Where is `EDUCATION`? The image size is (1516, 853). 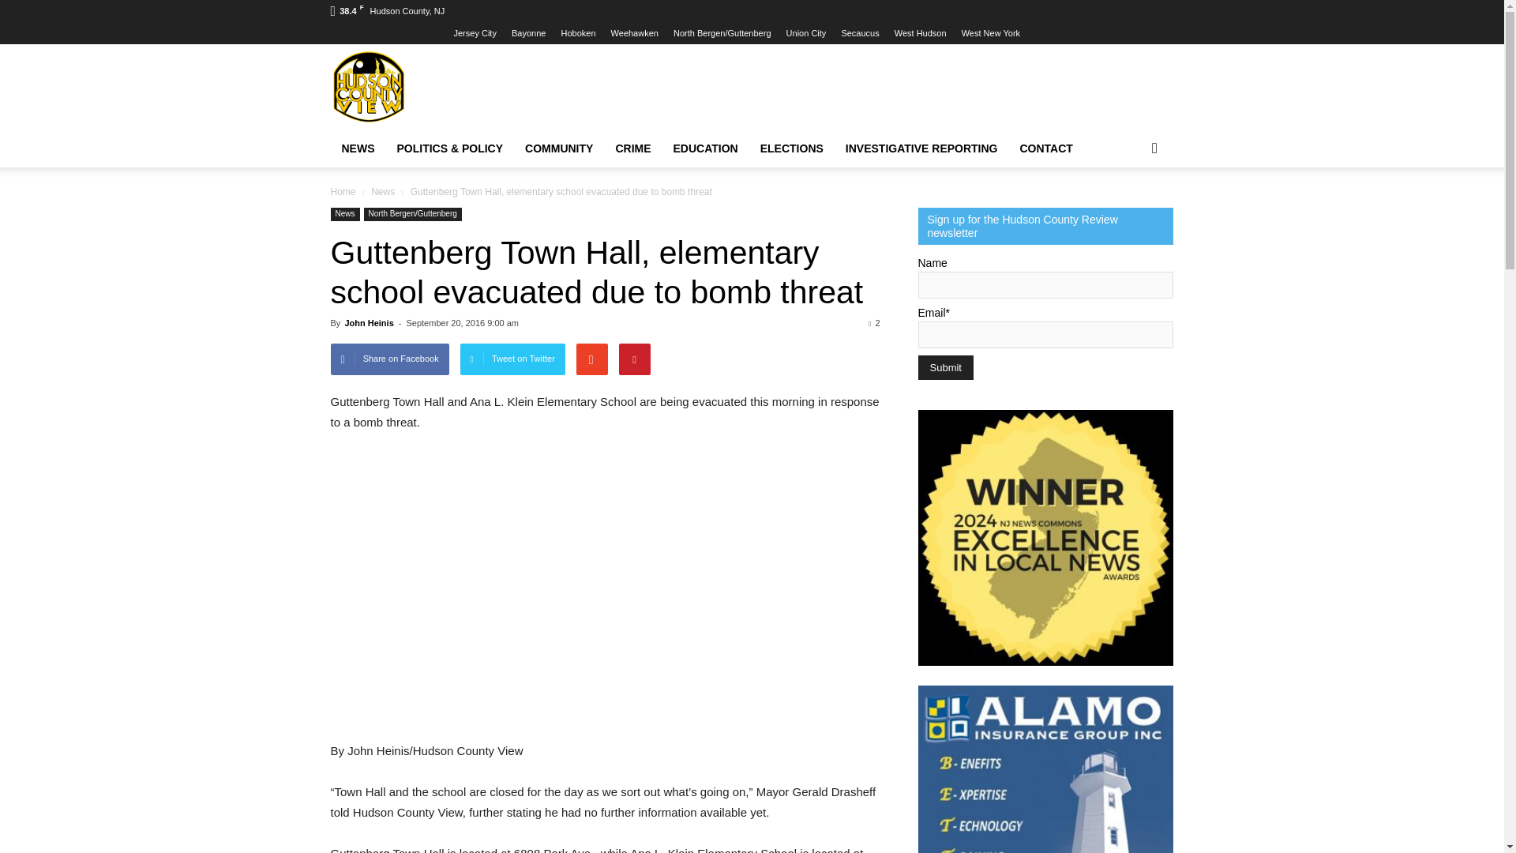 EDUCATION is located at coordinates (706, 148).